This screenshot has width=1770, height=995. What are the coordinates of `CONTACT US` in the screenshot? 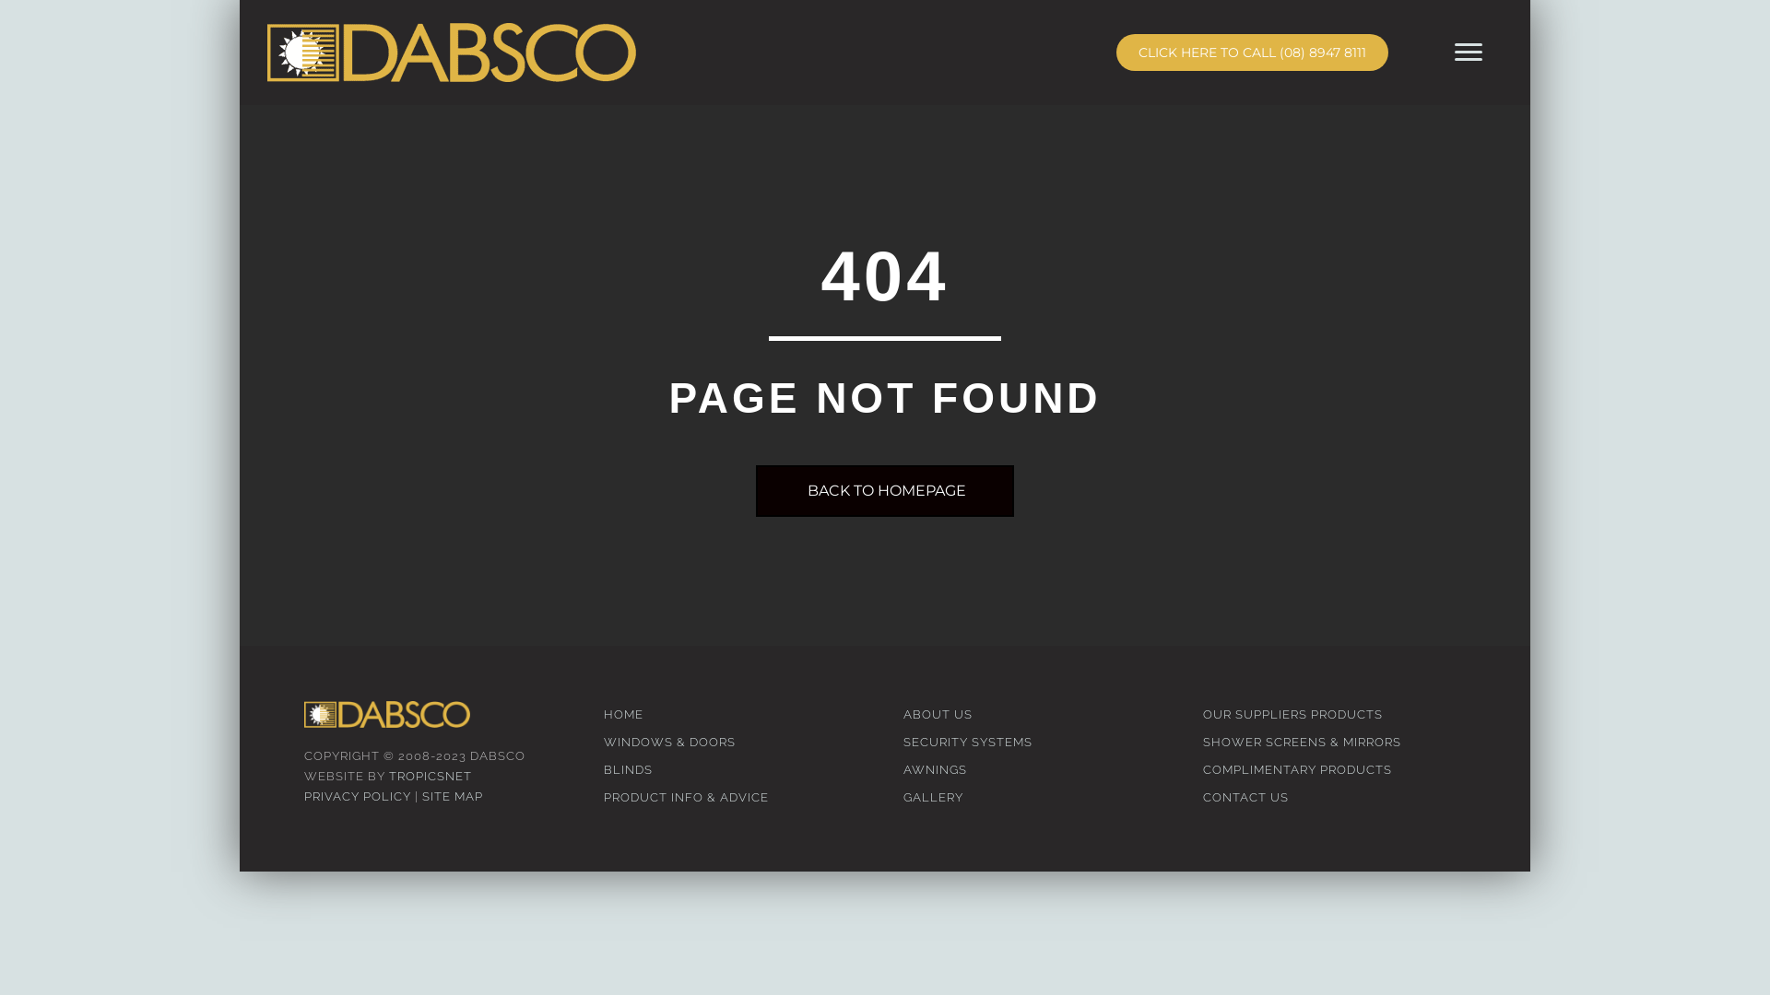 It's located at (1335, 798).